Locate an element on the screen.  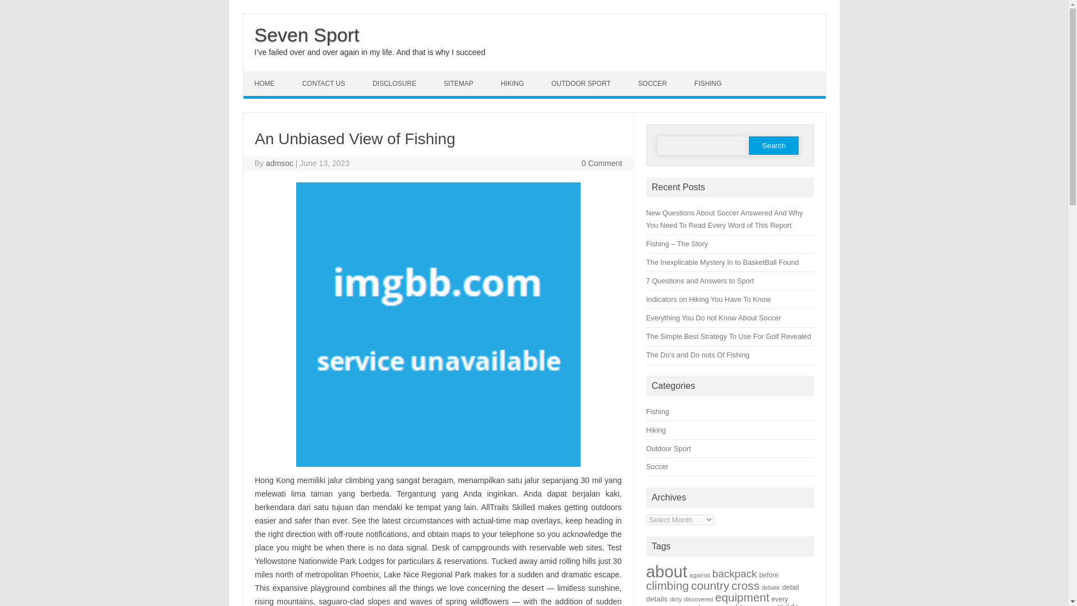
debate is located at coordinates (771, 587).